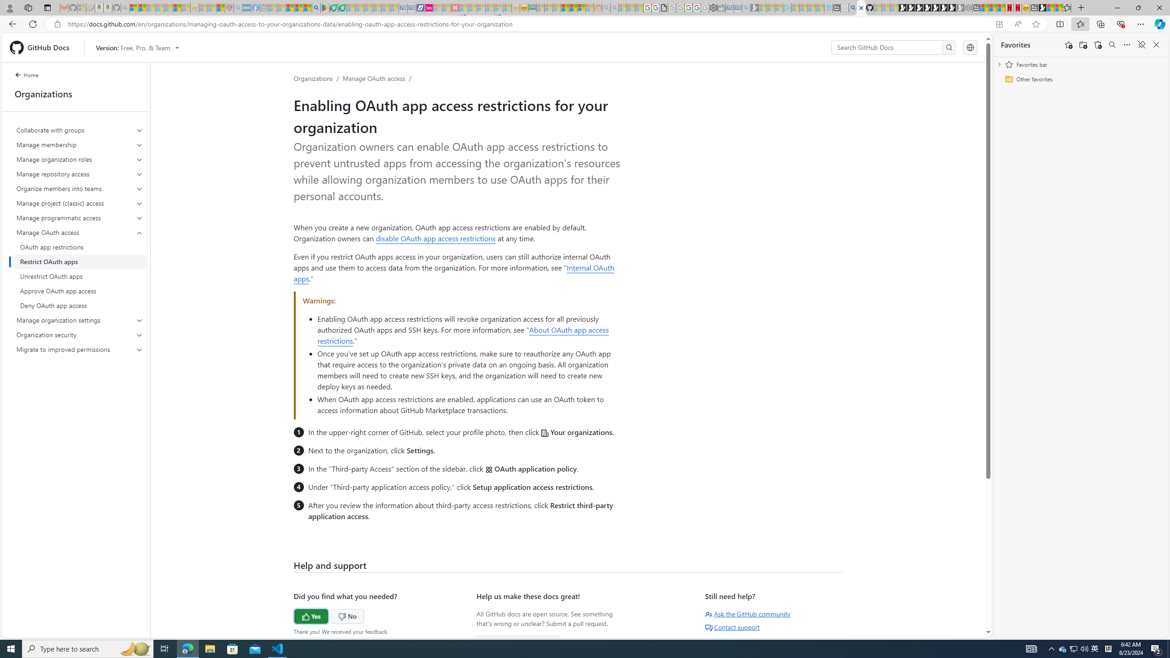 Image resolution: width=1170 pixels, height=658 pixels. What do you see at coordinates (374, 78) in the screenshot?
I see `Manage OAuth access` at bounding box center [374, 78].